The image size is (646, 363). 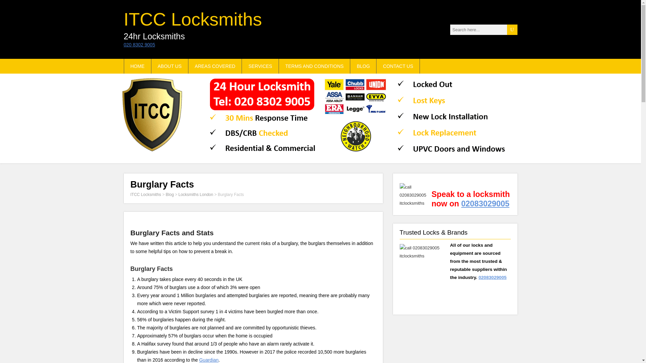 What do you see at coordinates (512, 29) in the screenshot?
I see `U` at bounding box center [512, 29].